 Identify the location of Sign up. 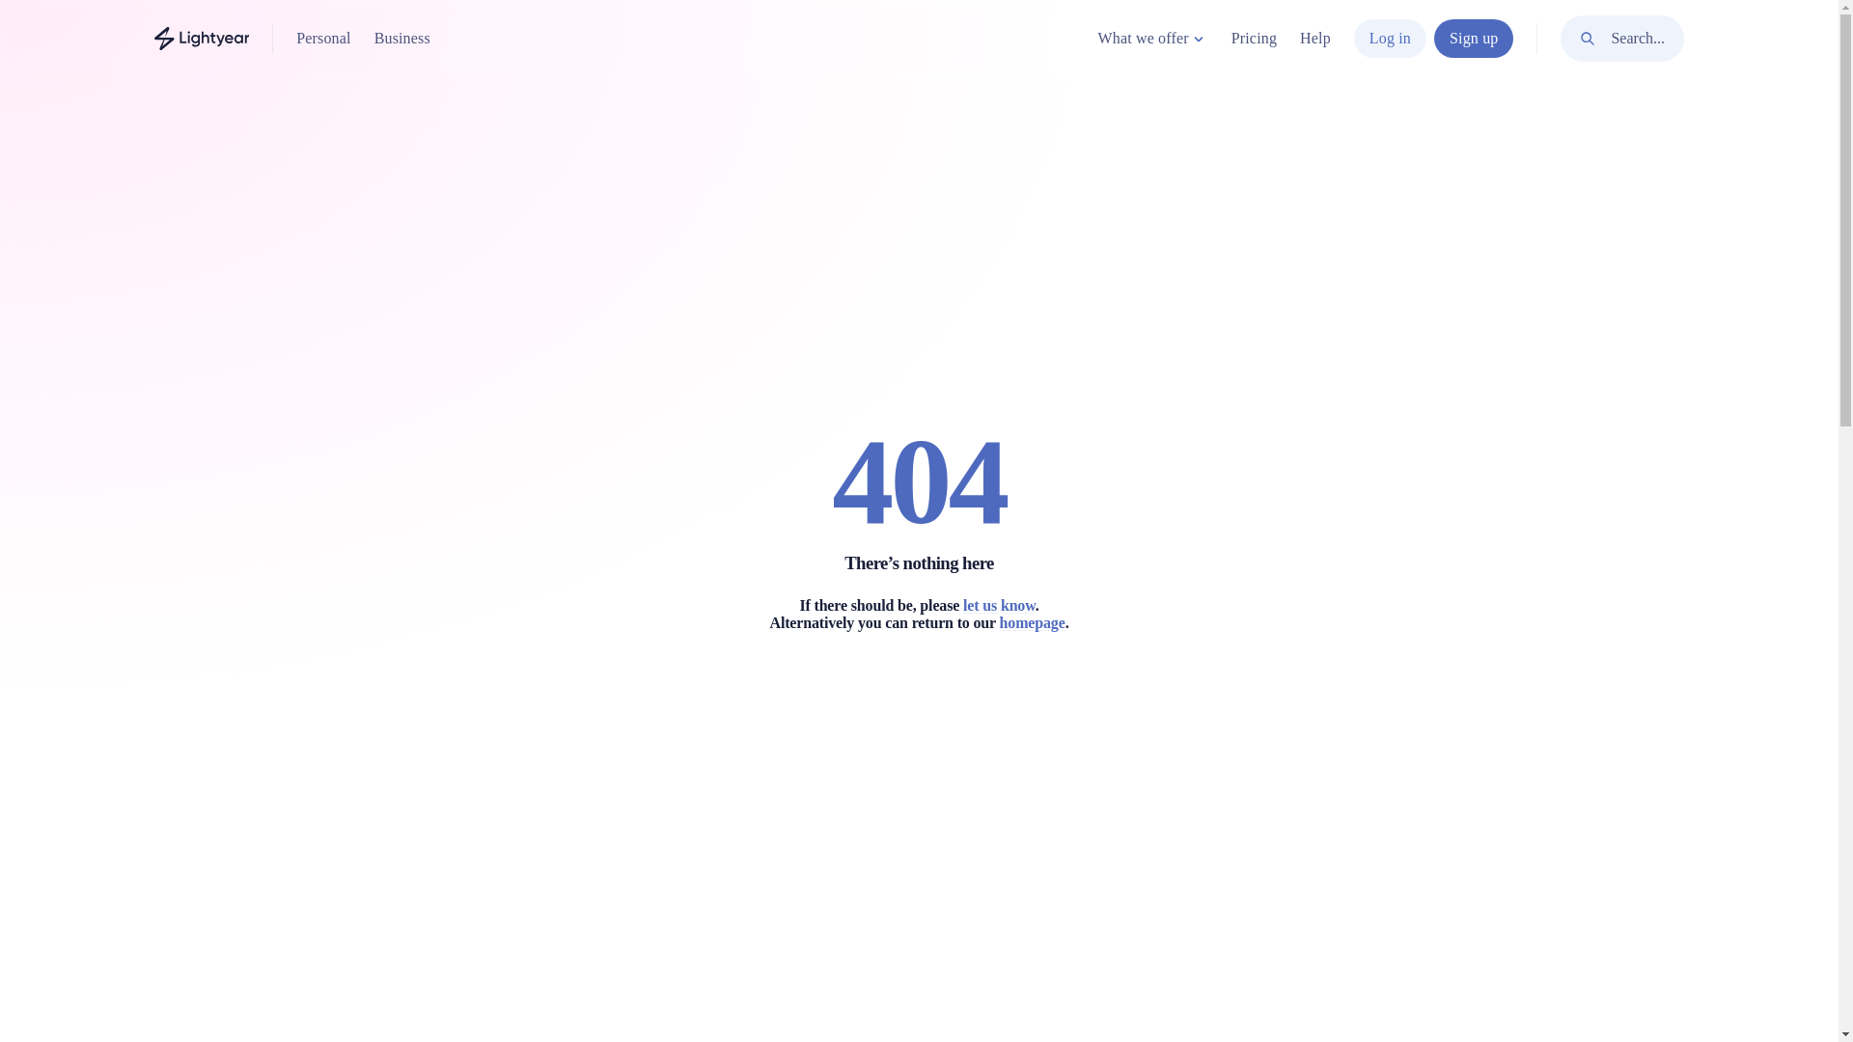
(1474, 39).